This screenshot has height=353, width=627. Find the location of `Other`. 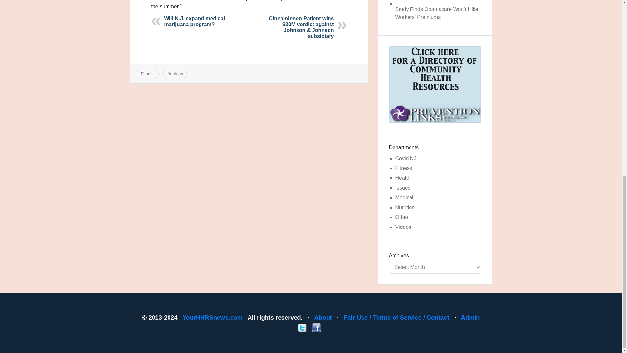

Other is located at coordinates (401, 217).